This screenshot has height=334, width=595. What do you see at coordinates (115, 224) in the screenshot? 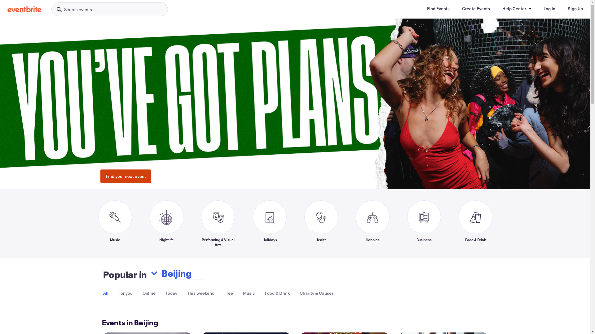
I see `Music` at bounding box center [115, 224].